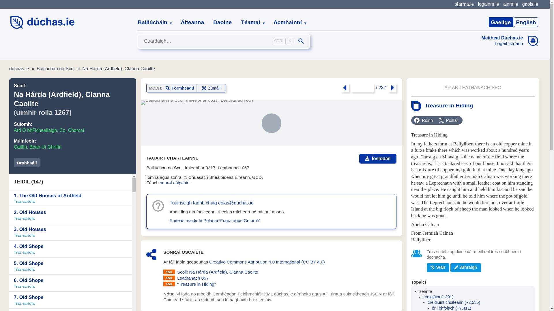 The image size is (554, 311). What do you see at coordinates (501, 22) in the screenshot?
I see `Gaeilge` at bounding box center [501, 22].